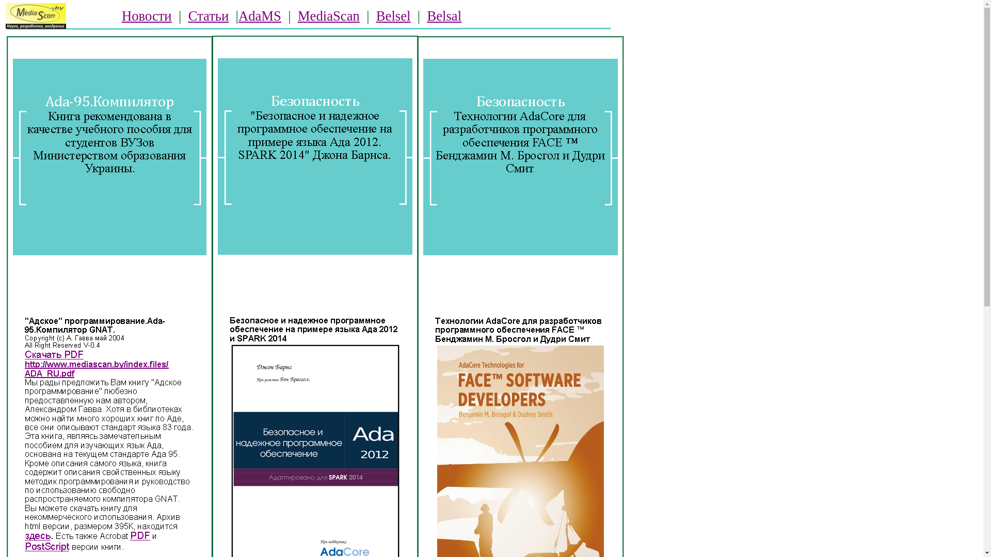 The height and width of the screenshot is (557, 991). I want to click on Belsel, so click(393, 17).